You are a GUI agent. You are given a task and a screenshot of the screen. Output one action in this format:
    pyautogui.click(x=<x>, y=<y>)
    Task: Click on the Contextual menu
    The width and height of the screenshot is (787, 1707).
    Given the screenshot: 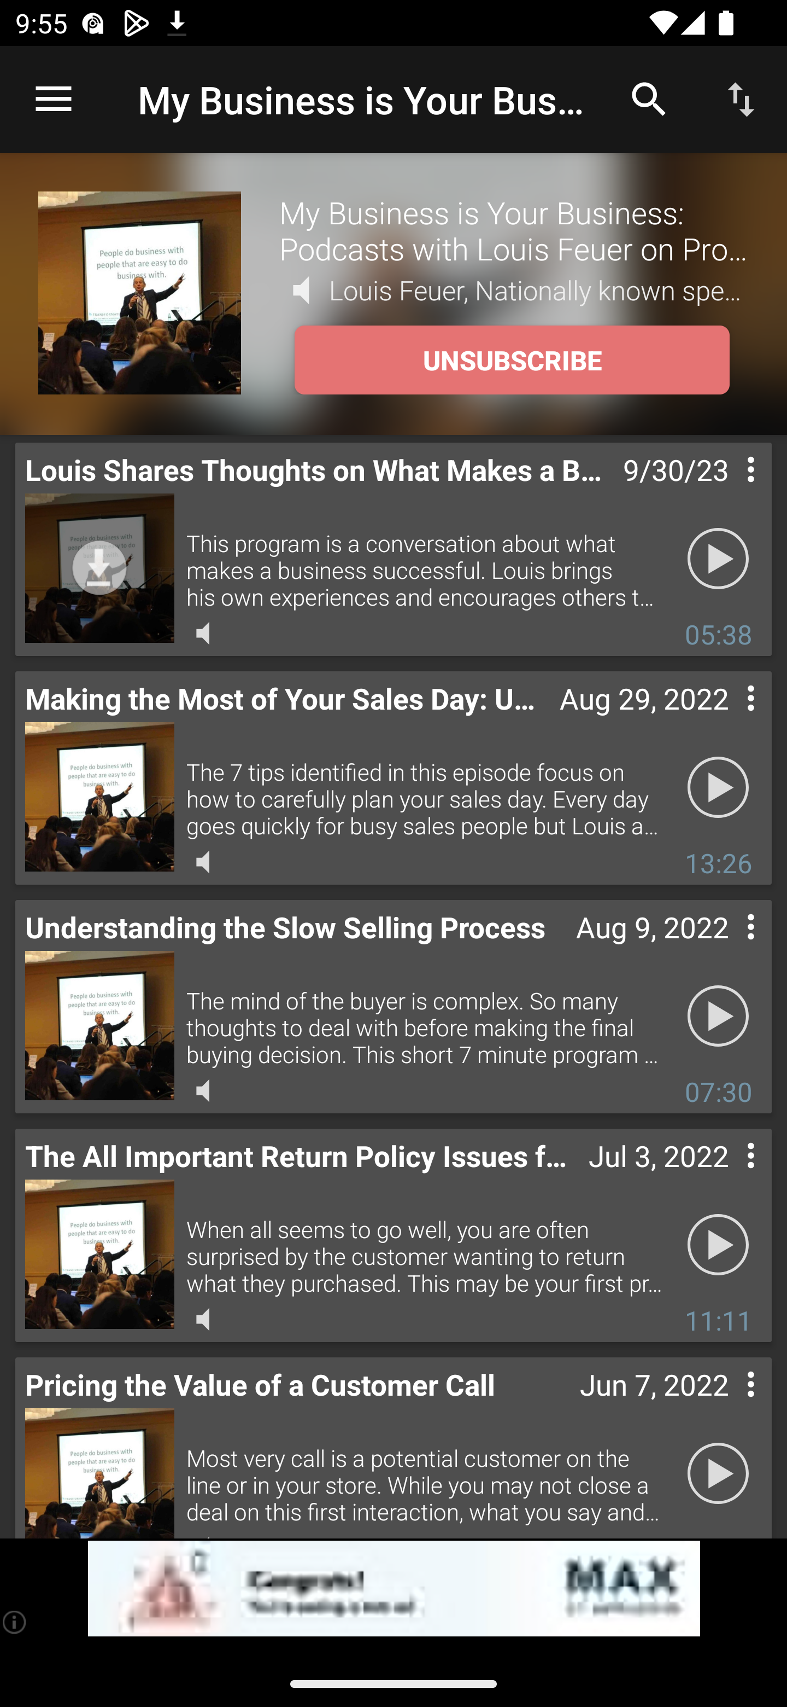 What is the action you would take?
    pyautogui.click(x=727, y=1406)
    